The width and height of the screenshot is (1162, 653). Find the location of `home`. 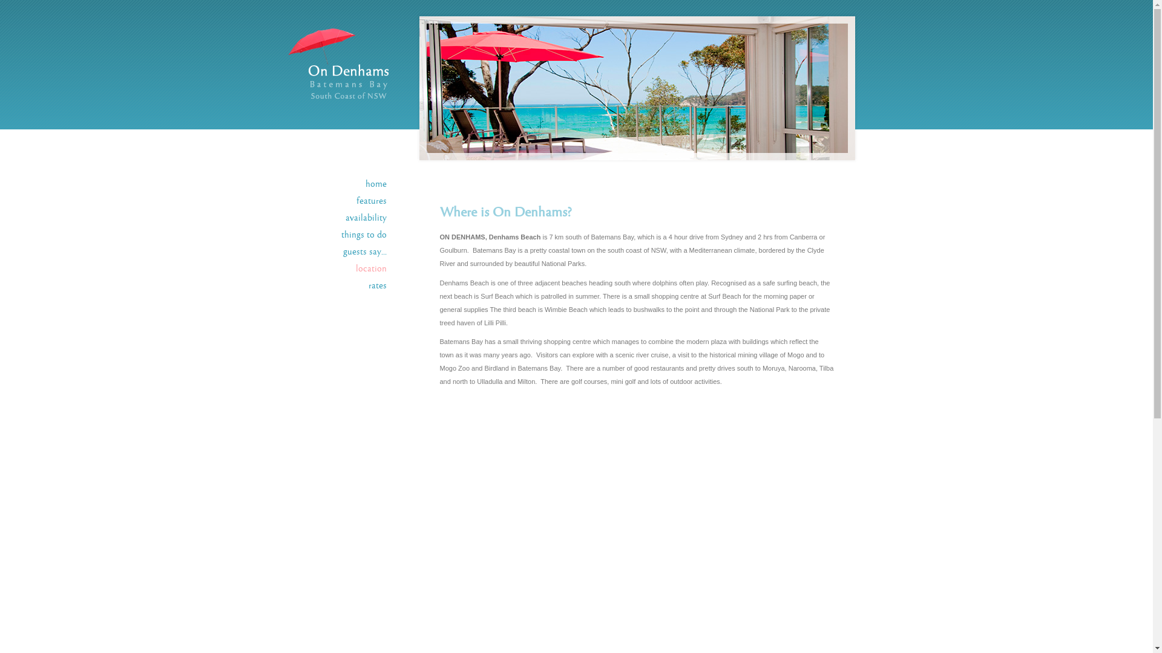

home is located at coordinates (376, 184).